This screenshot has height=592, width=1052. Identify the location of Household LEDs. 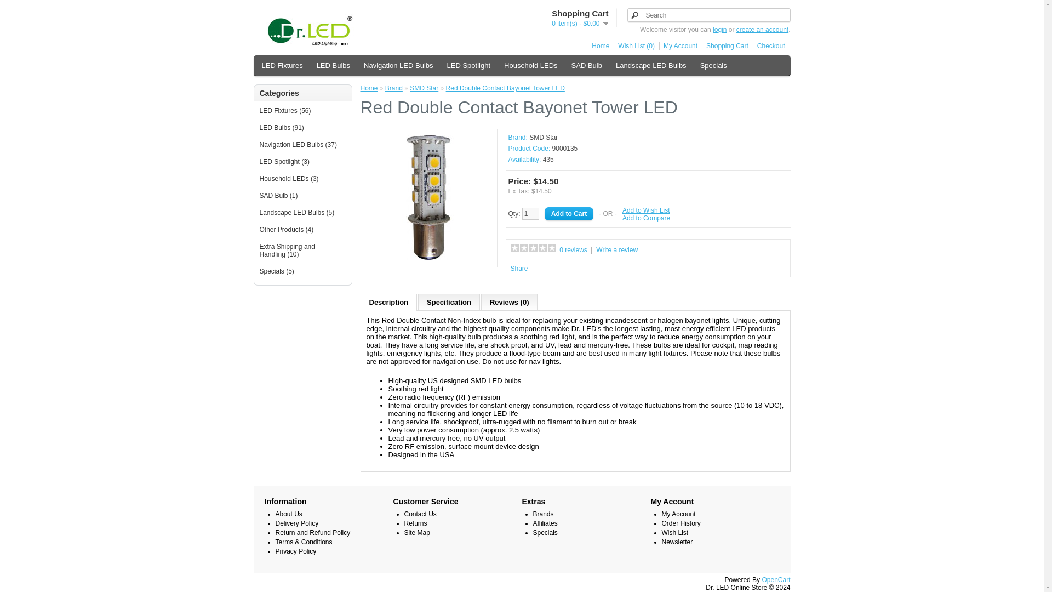
(530, 65).